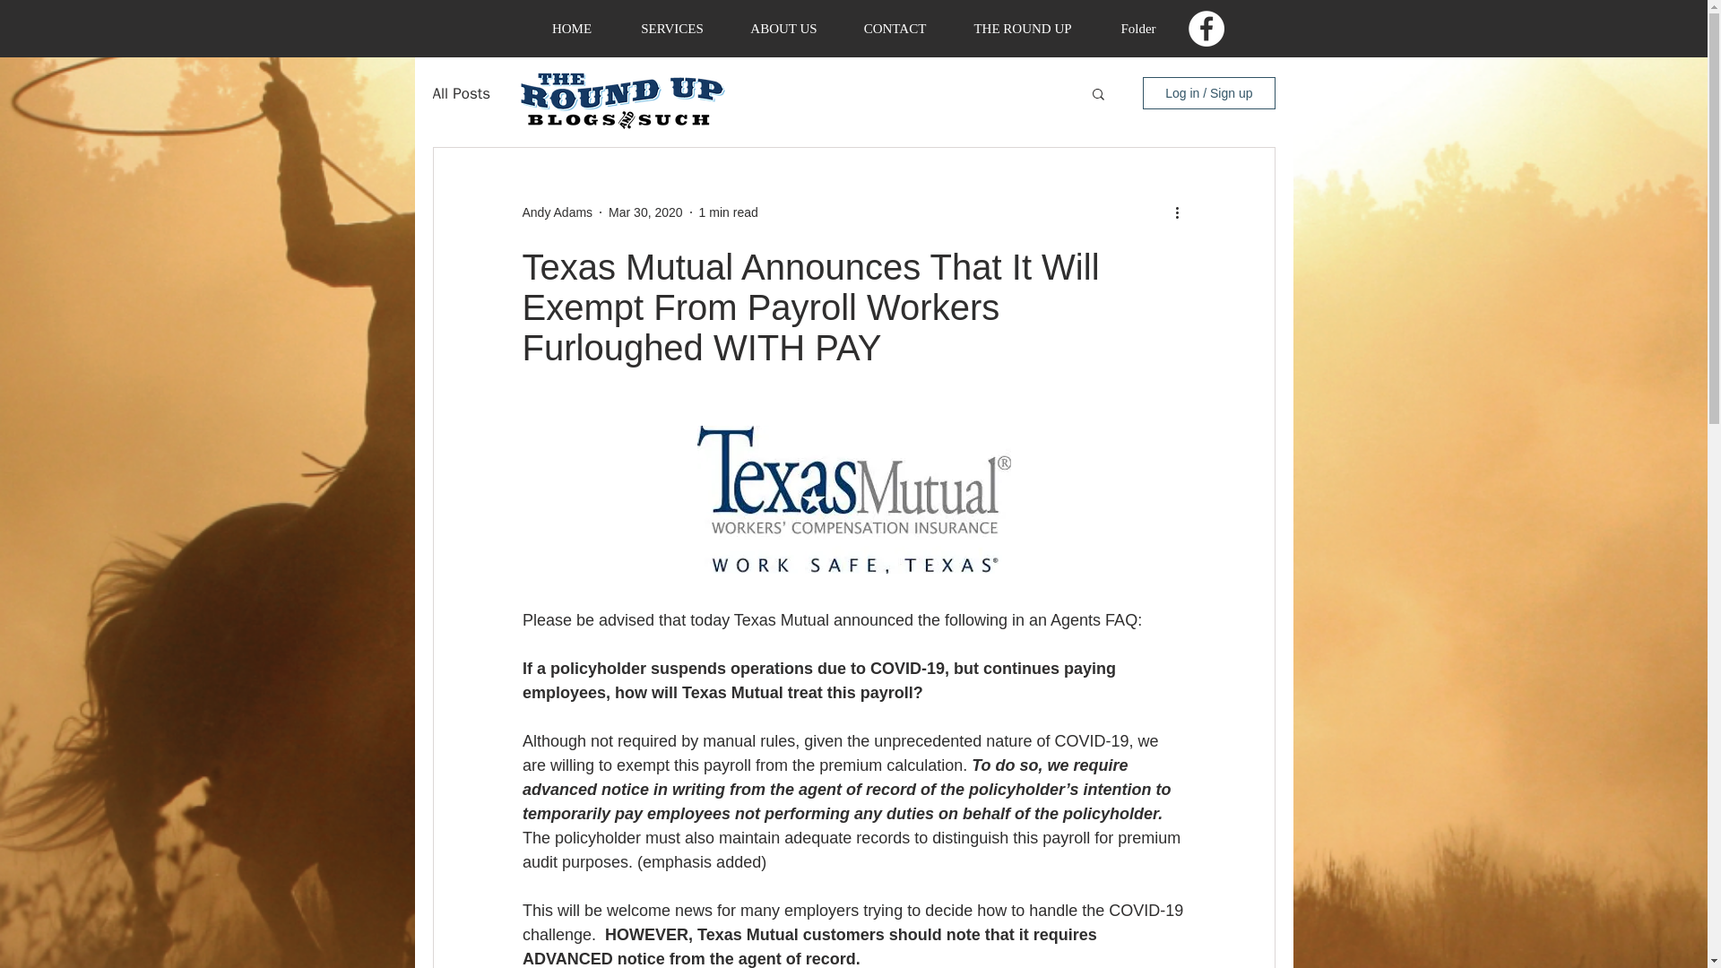 This screenshot has height=968, width=1721. I want to click on HOME, so click(572, 29).